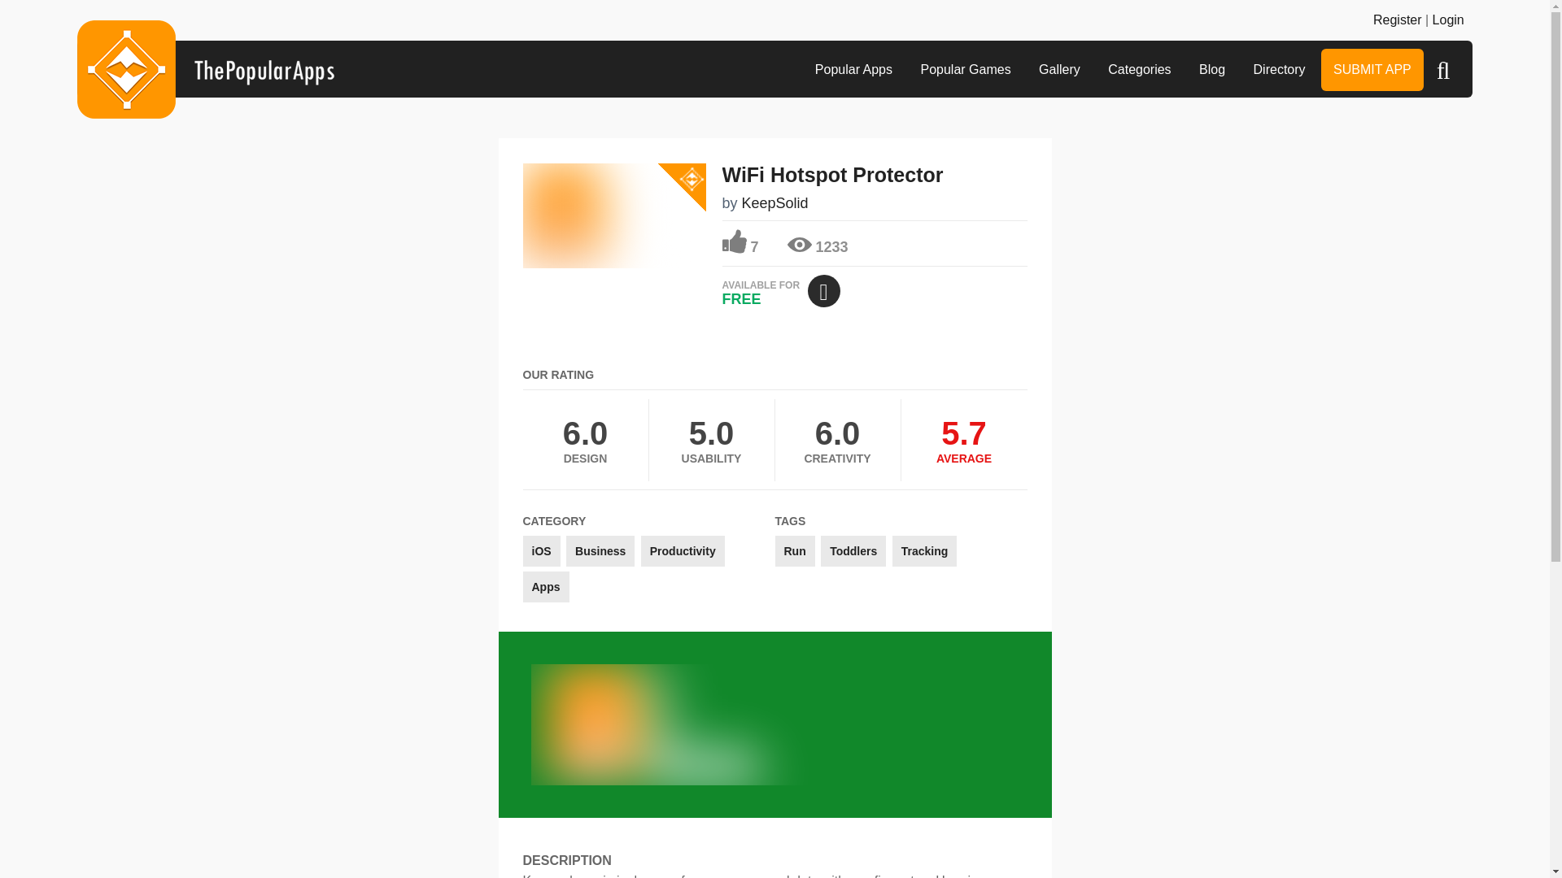 The height and width of the screenshot is (878, 1562). Describe the element at coordinates (1139, 70) in the screenshot. I see `Categories` at that location.